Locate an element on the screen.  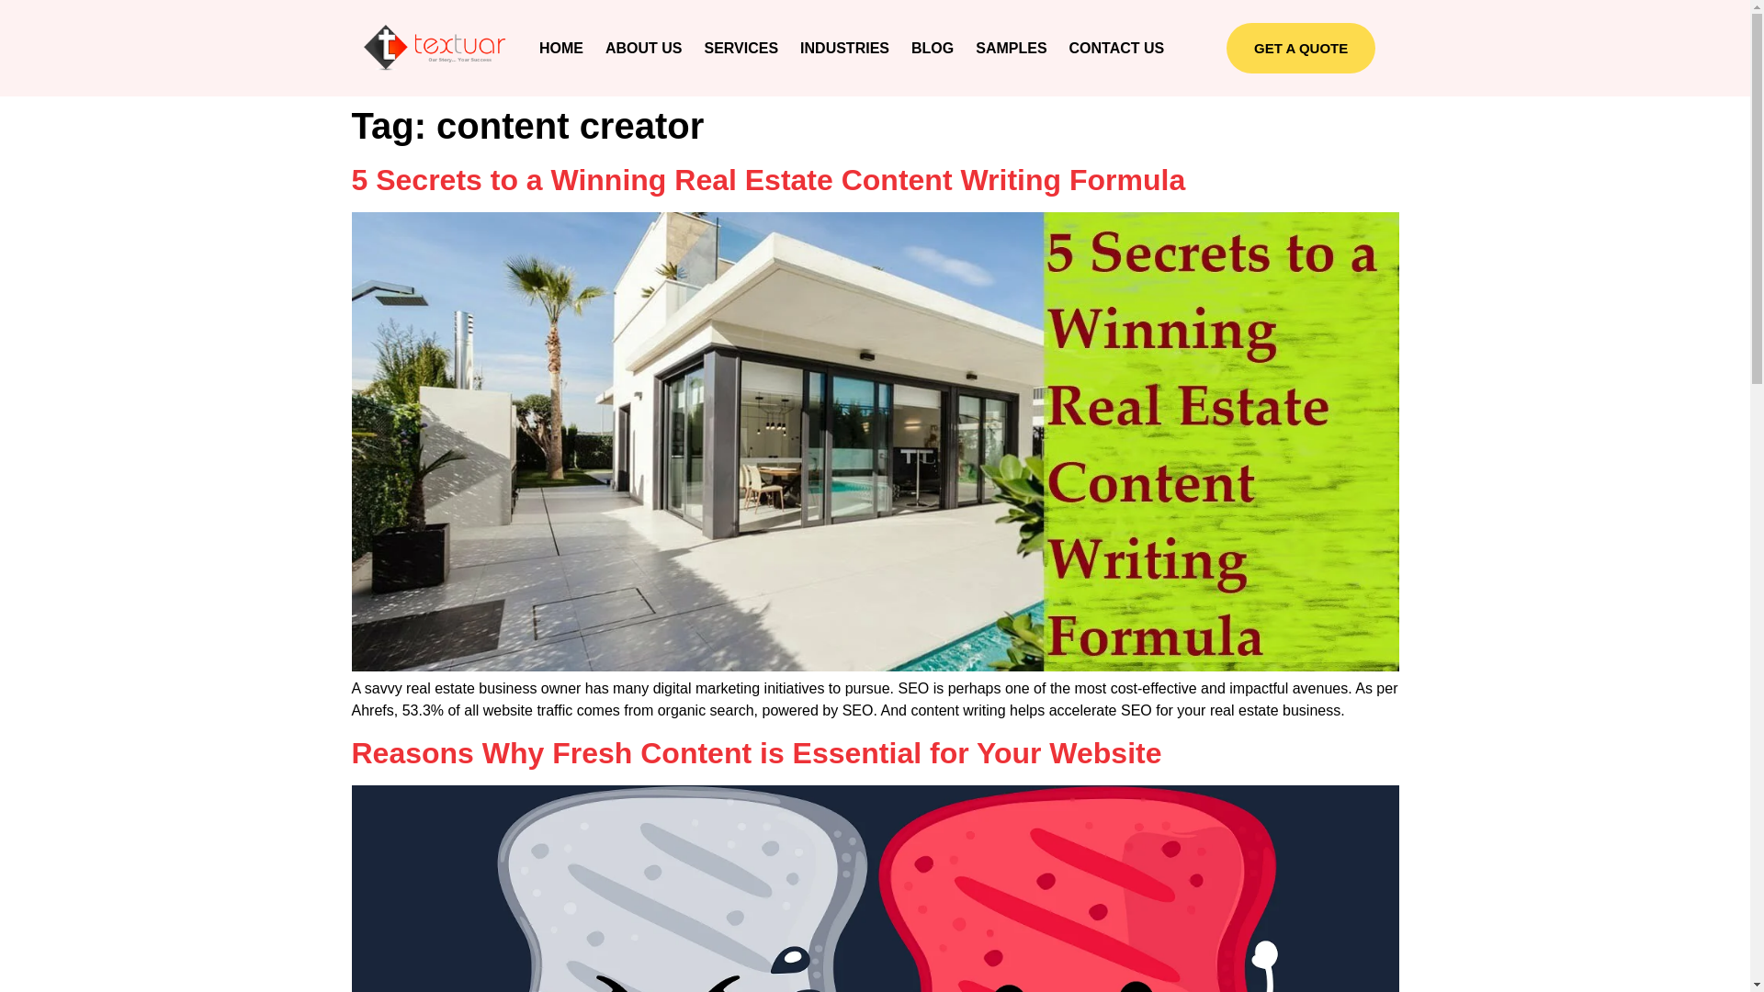
BLOG is located at coordinates (932, 48).